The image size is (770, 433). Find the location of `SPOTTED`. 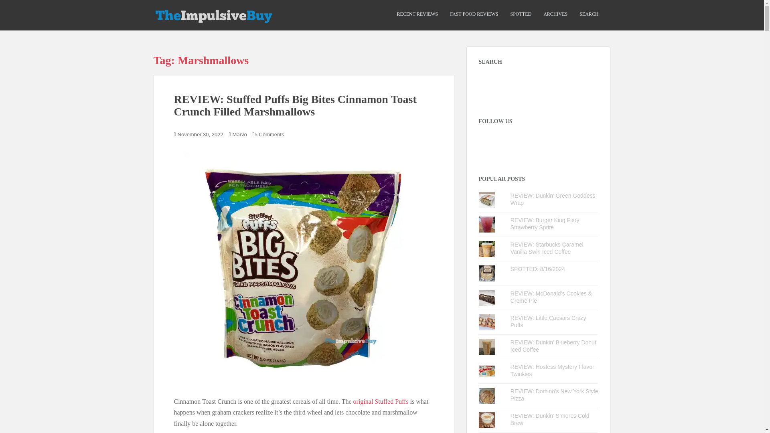

SPOTTED is located at coordinates (521, 14).